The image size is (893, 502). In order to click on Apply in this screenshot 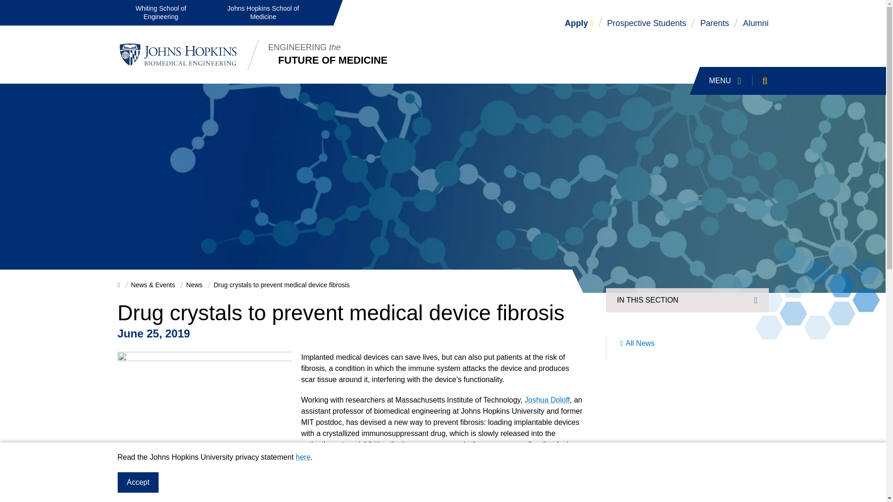, I will do `click(579, 23)`.